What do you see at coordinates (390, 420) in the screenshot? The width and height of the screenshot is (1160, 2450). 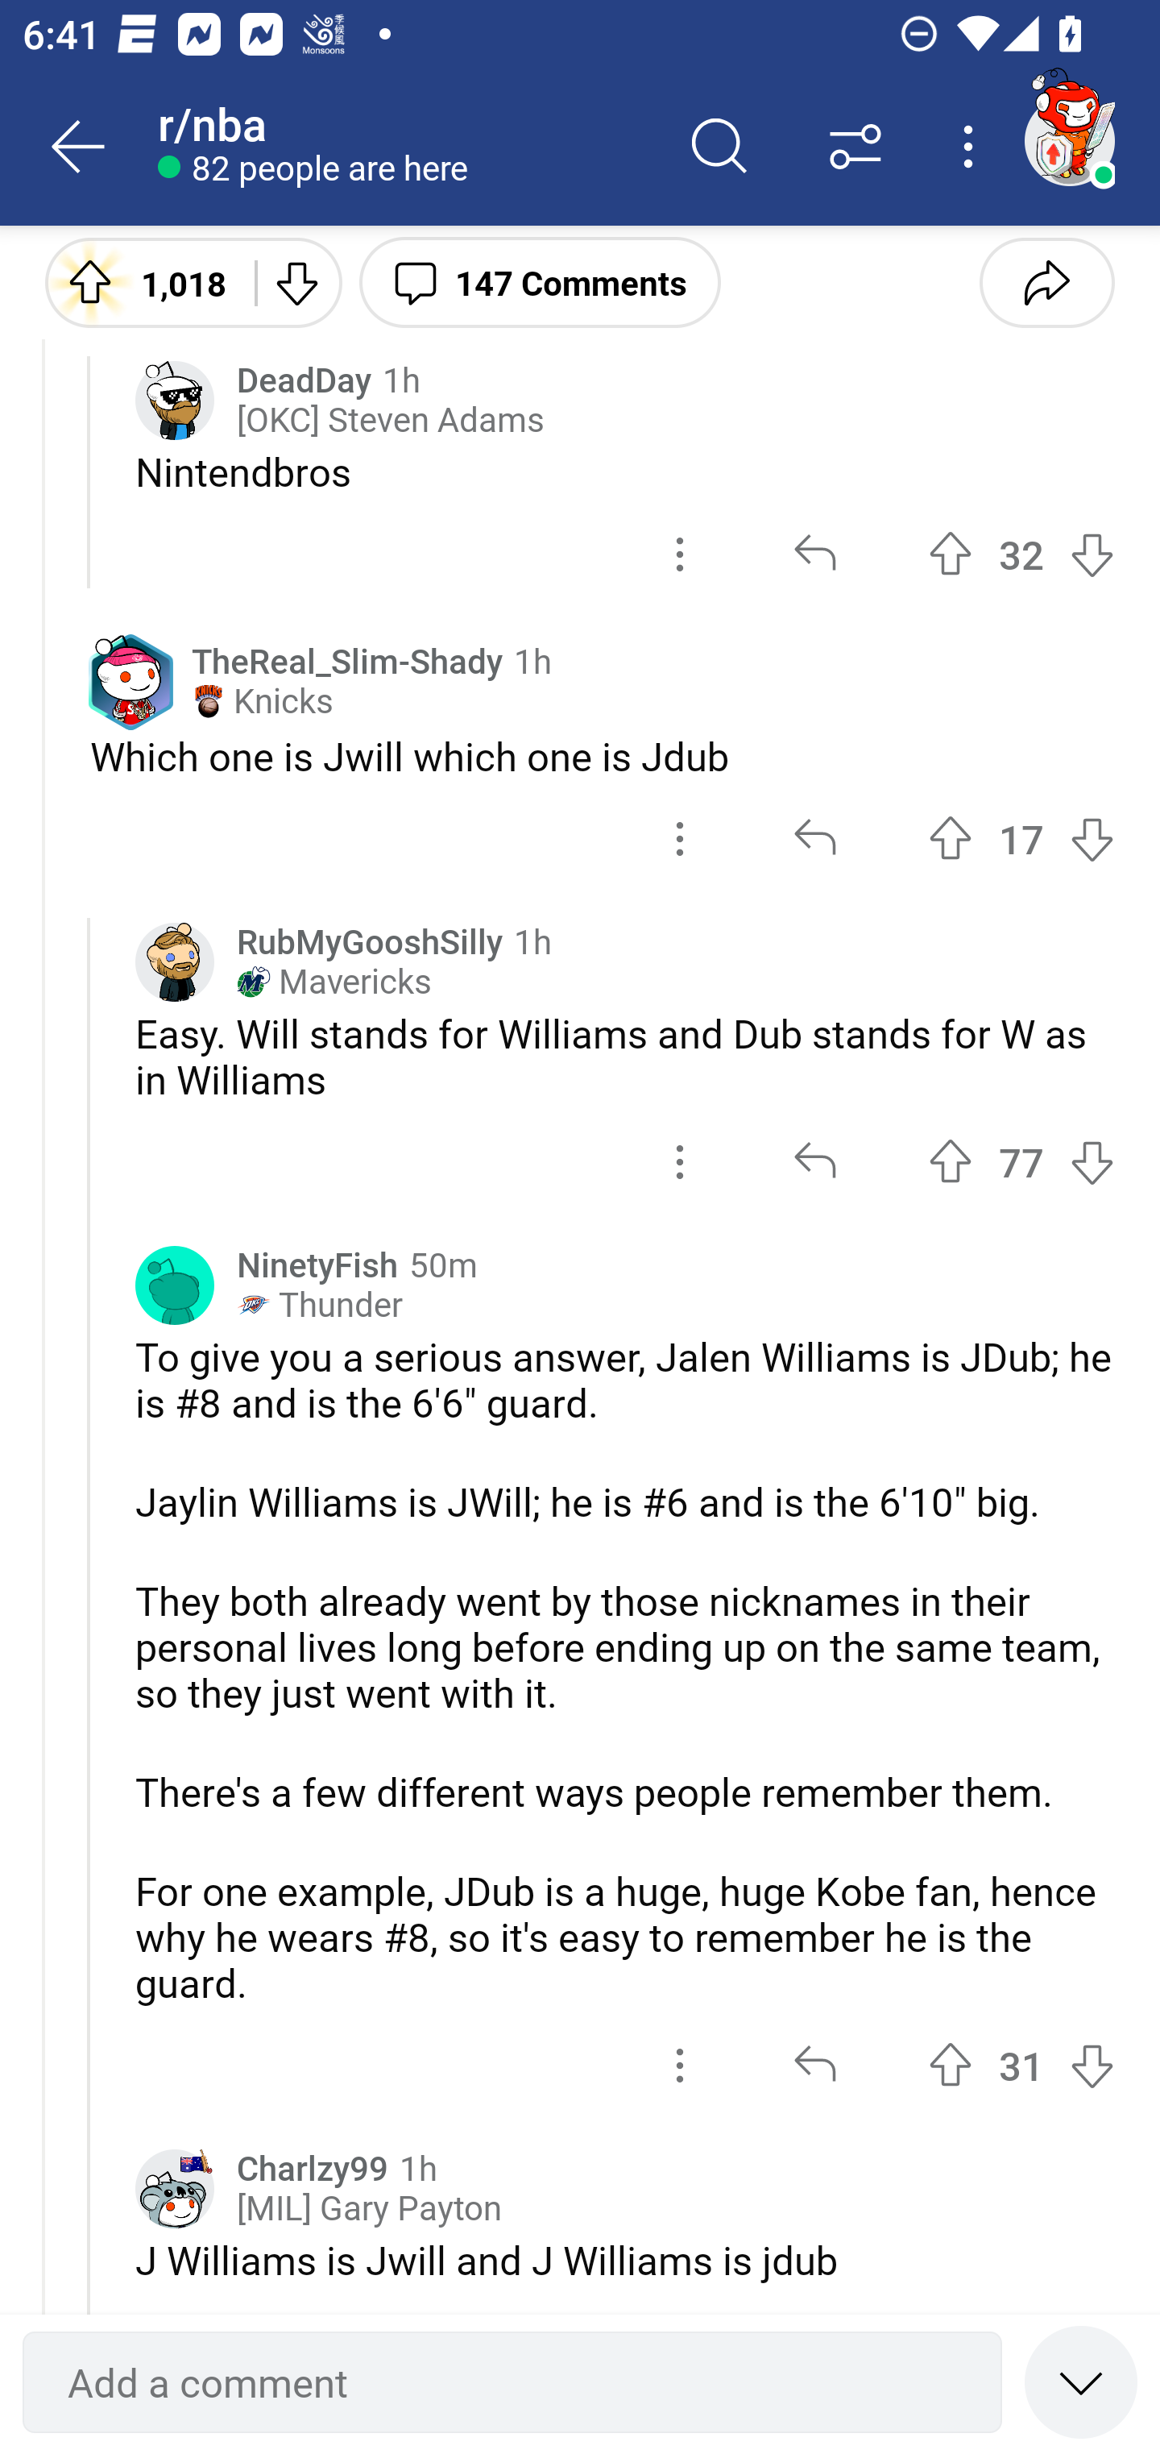 I see `[OKC] Steven Adams` at bounding box center [390, 420].